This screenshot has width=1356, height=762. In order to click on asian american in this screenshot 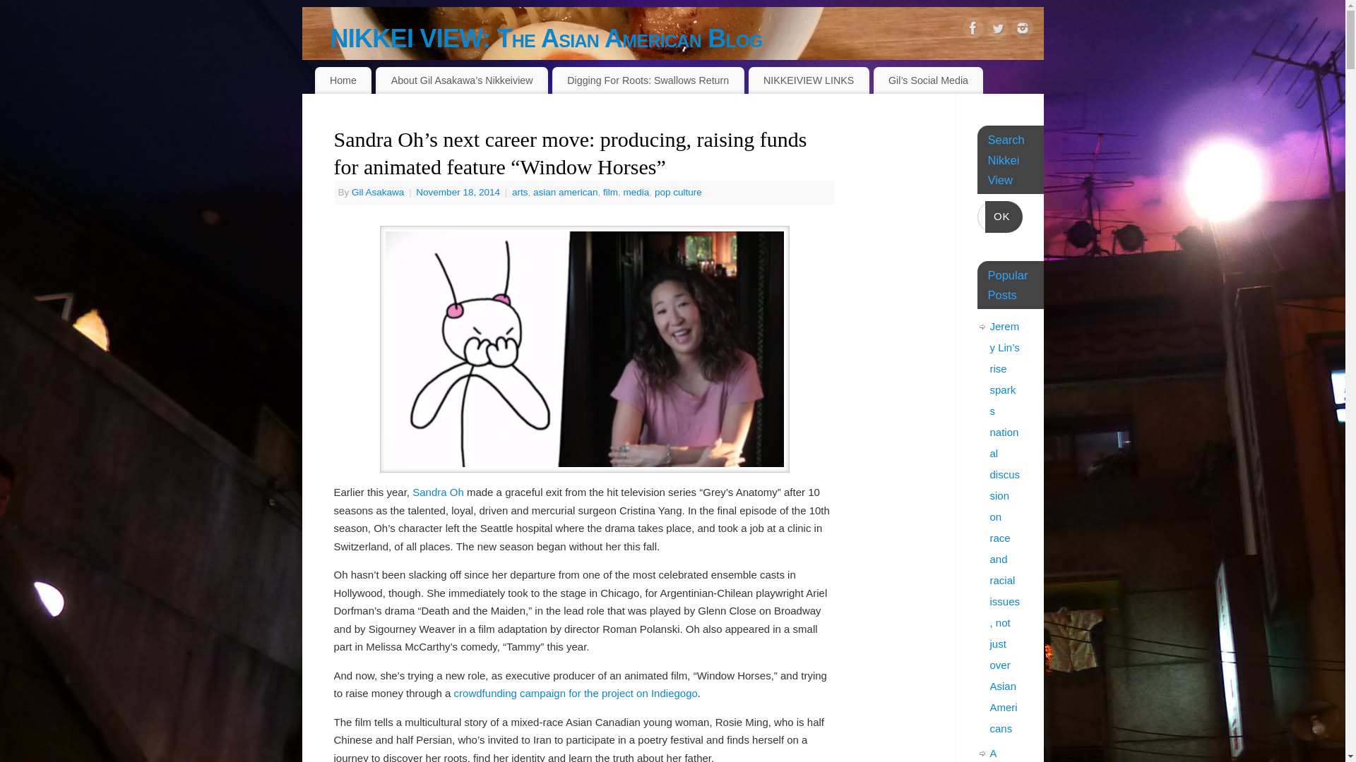, I will do `click(565, 192)`.